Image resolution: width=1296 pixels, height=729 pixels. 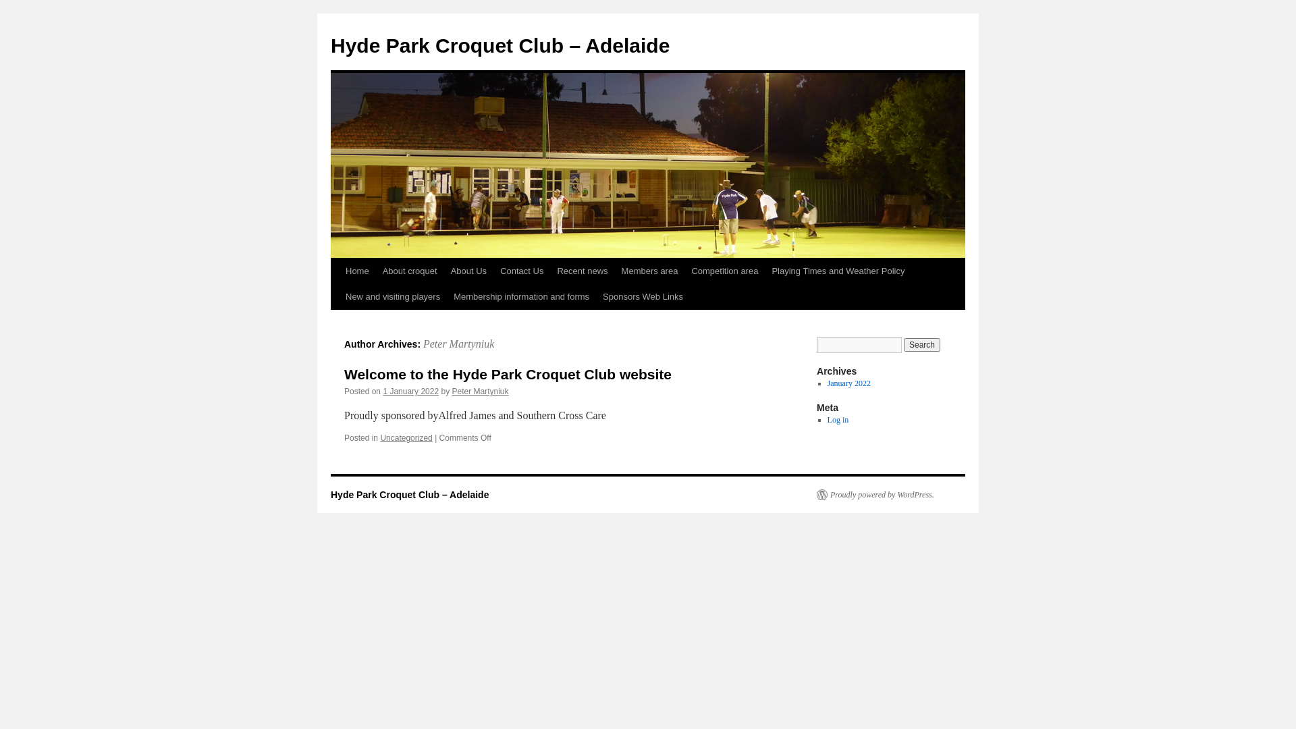 I want to click on Log in, so click(x=838, y=420).